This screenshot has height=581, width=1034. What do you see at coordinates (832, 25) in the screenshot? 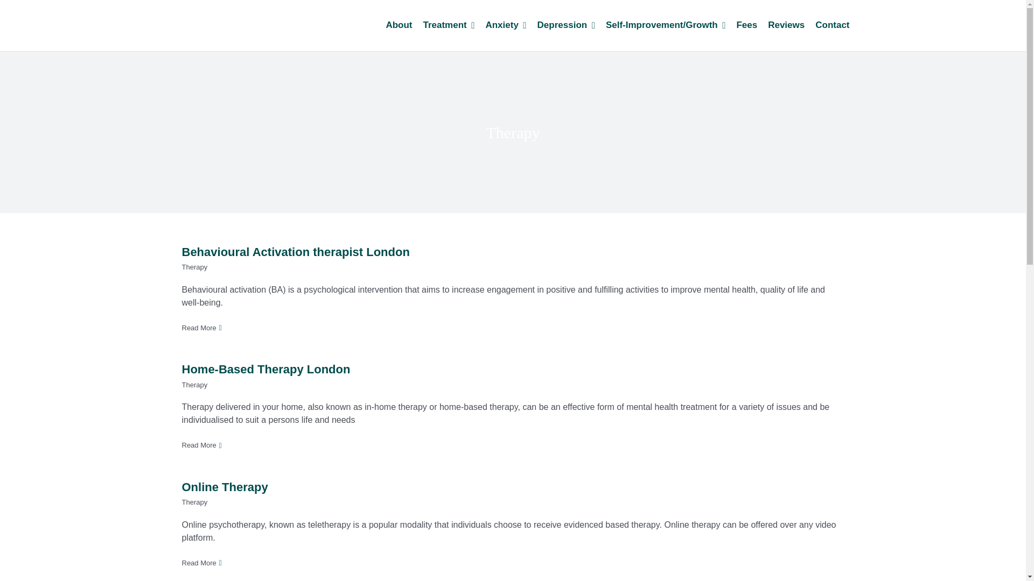
I see `Contact` at bounding box center [832, 25].